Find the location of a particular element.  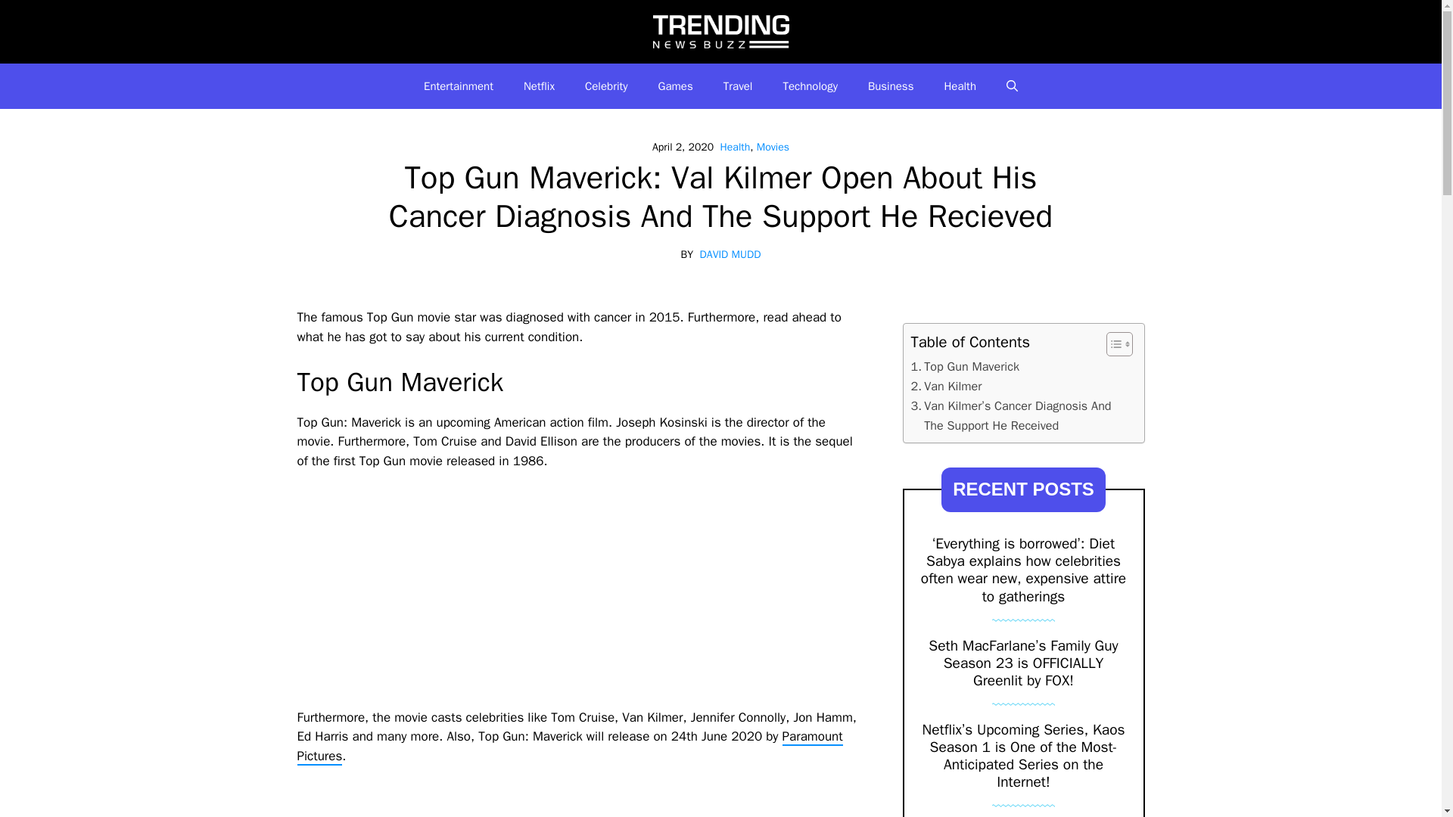

Technology is located at coordinates (810, 86).